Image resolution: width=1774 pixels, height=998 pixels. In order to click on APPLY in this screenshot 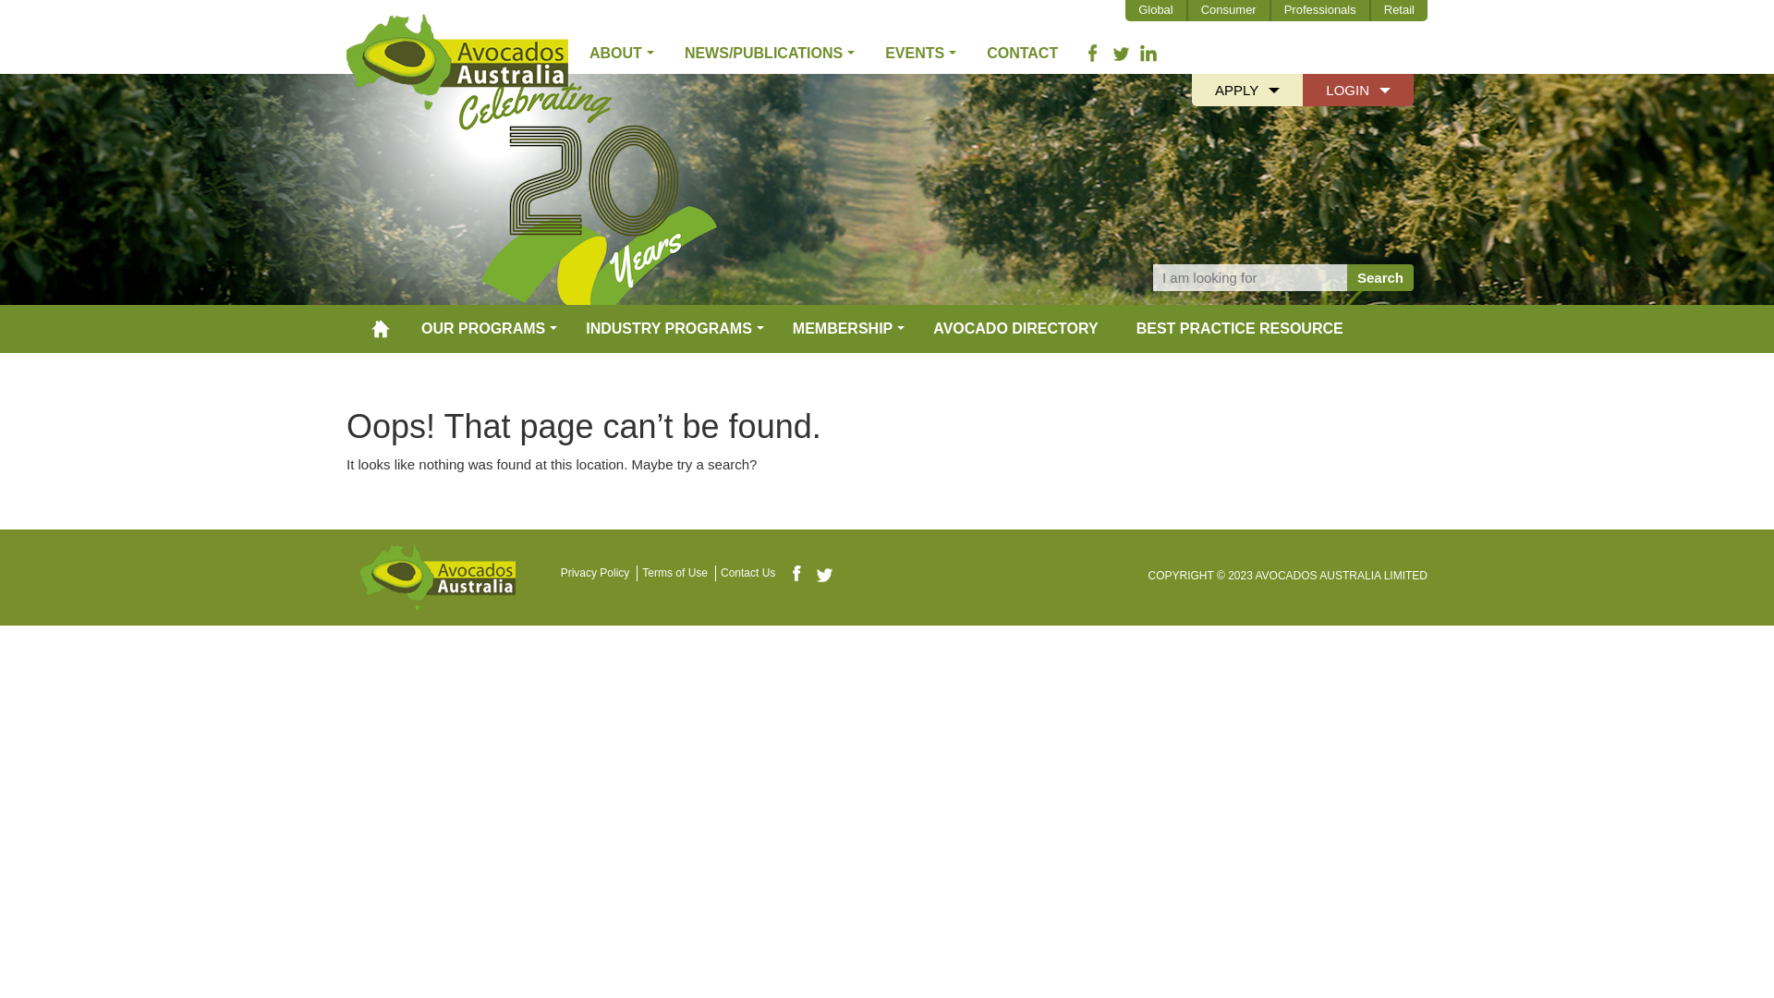, I will do `click(1247, 91)`.